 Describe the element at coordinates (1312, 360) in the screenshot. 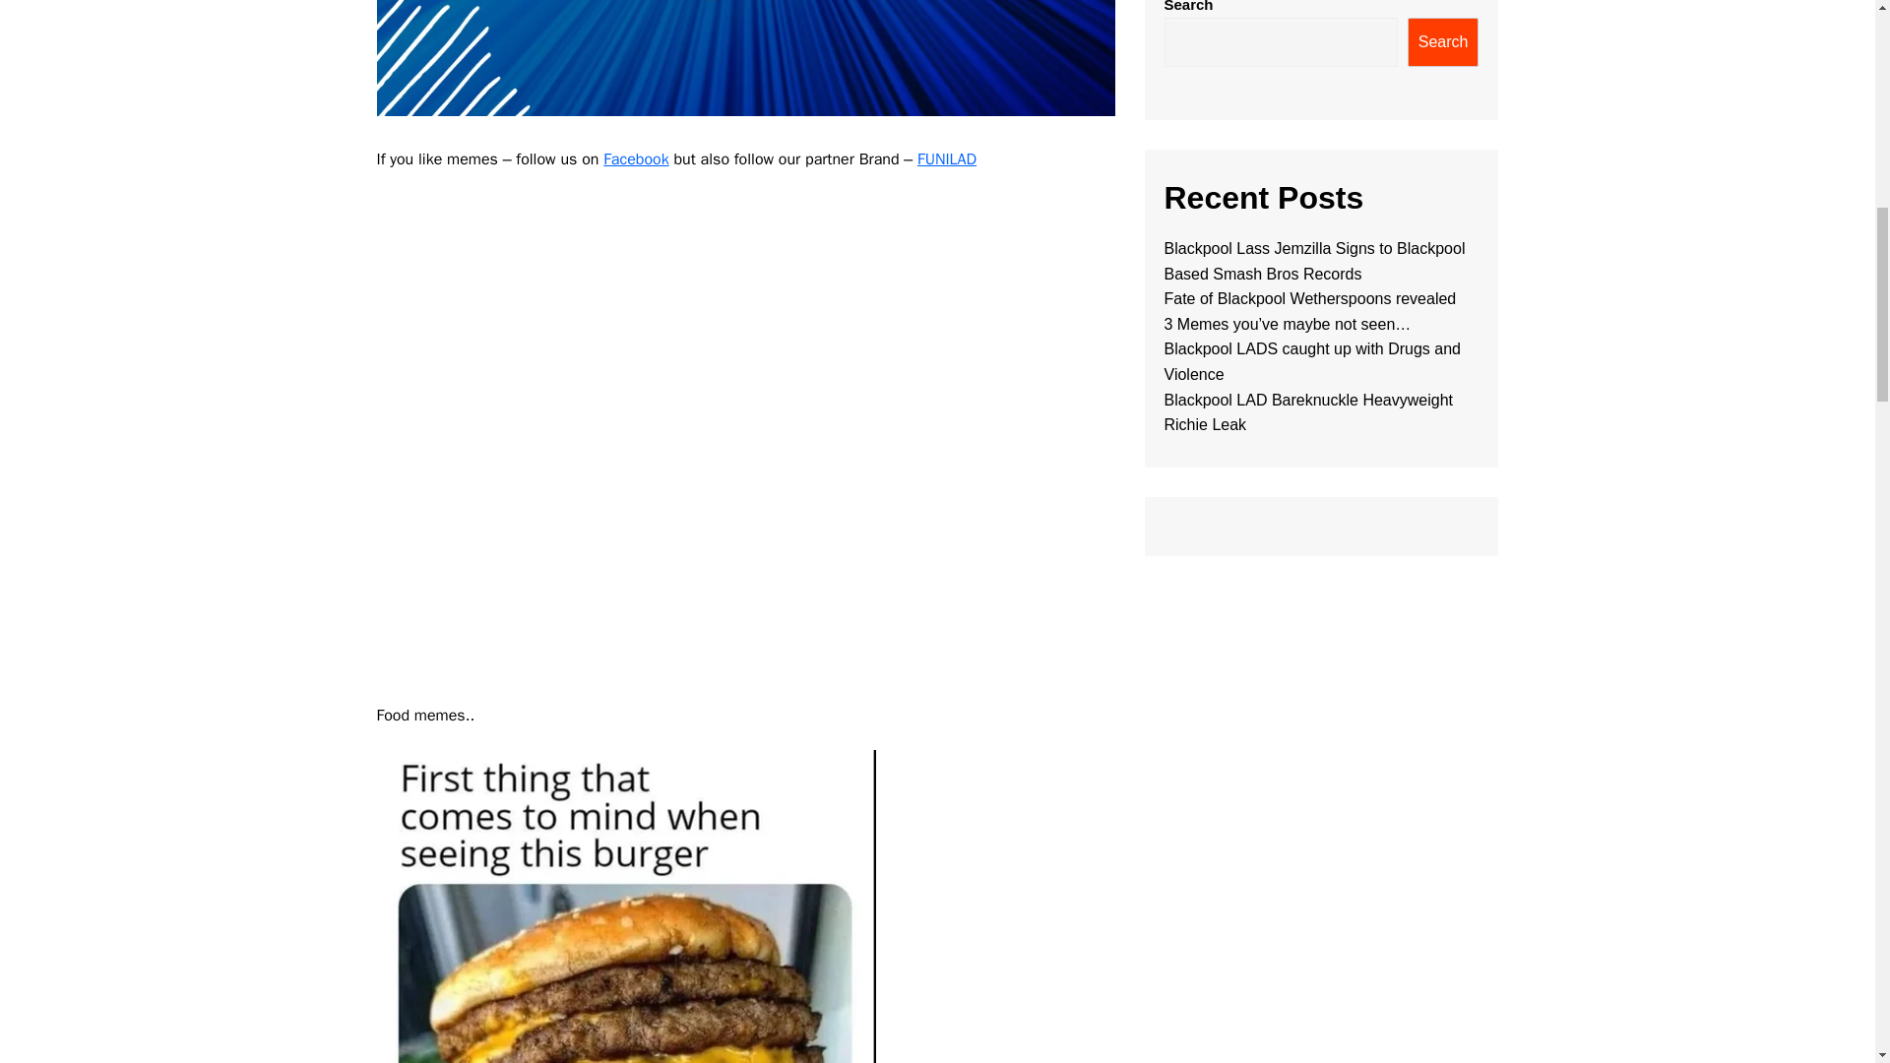

I see `Blackpool LADS caught up with Drugs and Violence` at that location.